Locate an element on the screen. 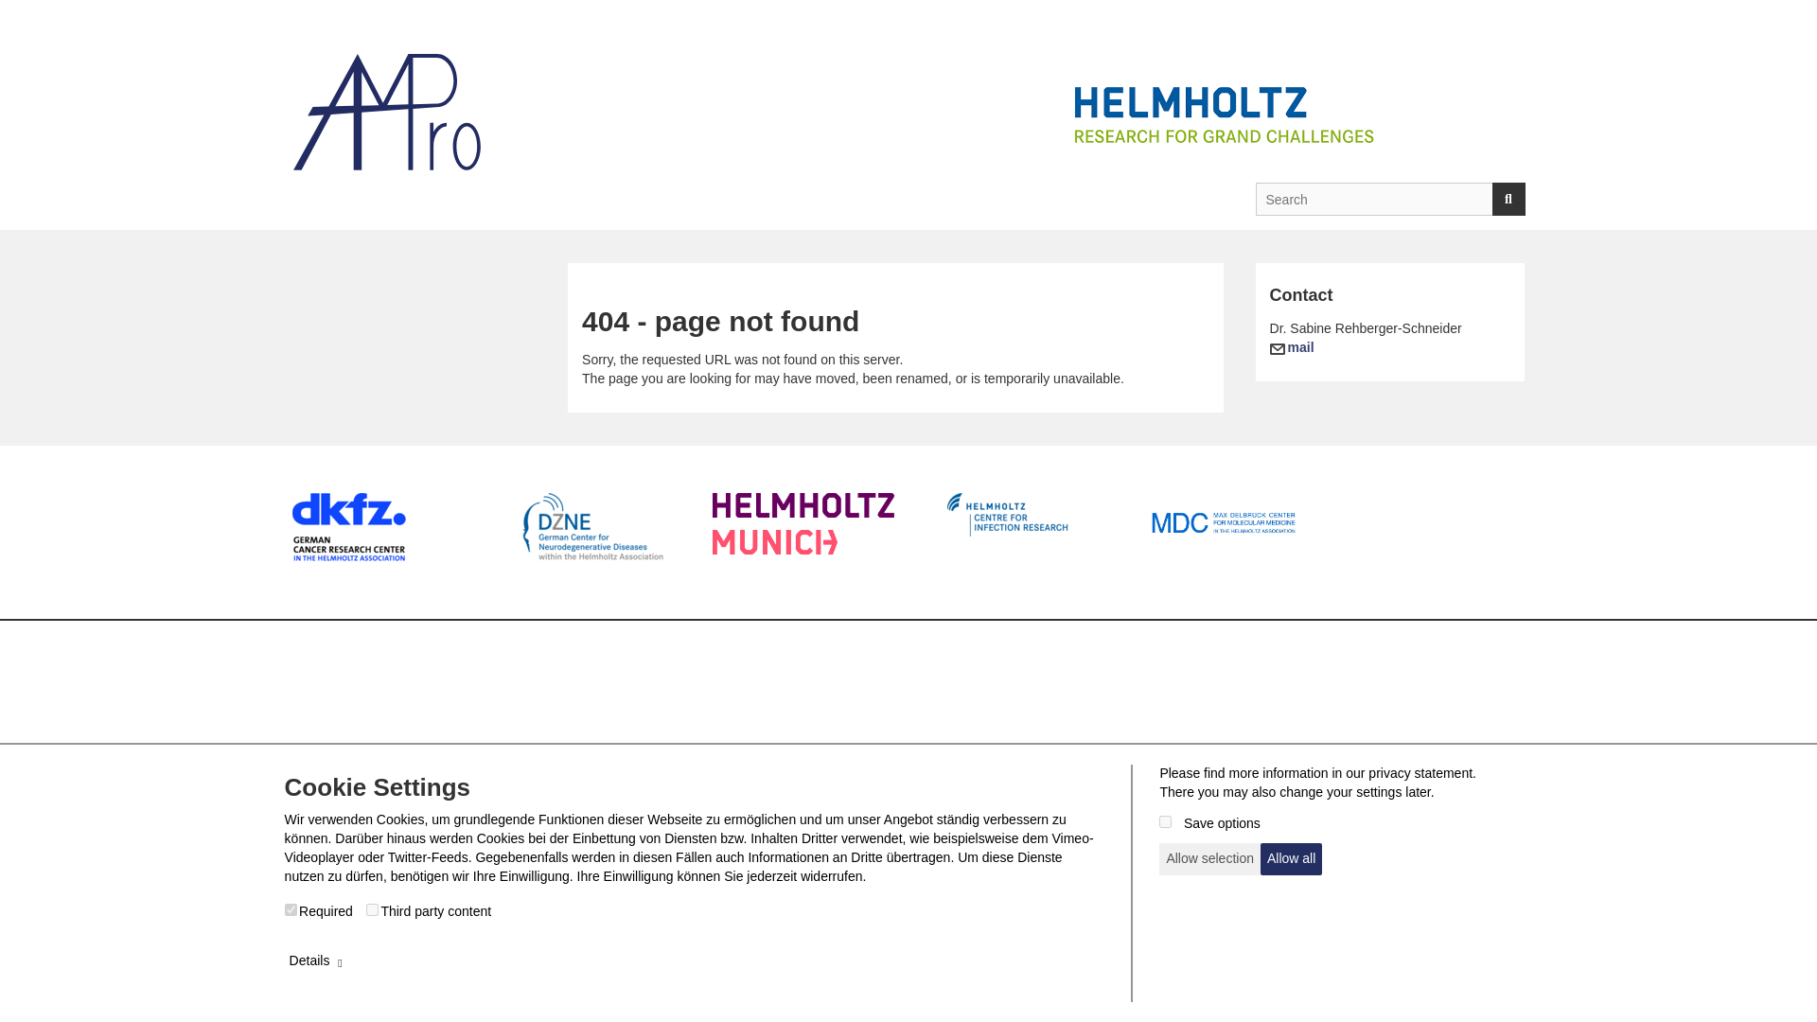  By clicking this link you leave this webiste is located at coordinates (386, 111).